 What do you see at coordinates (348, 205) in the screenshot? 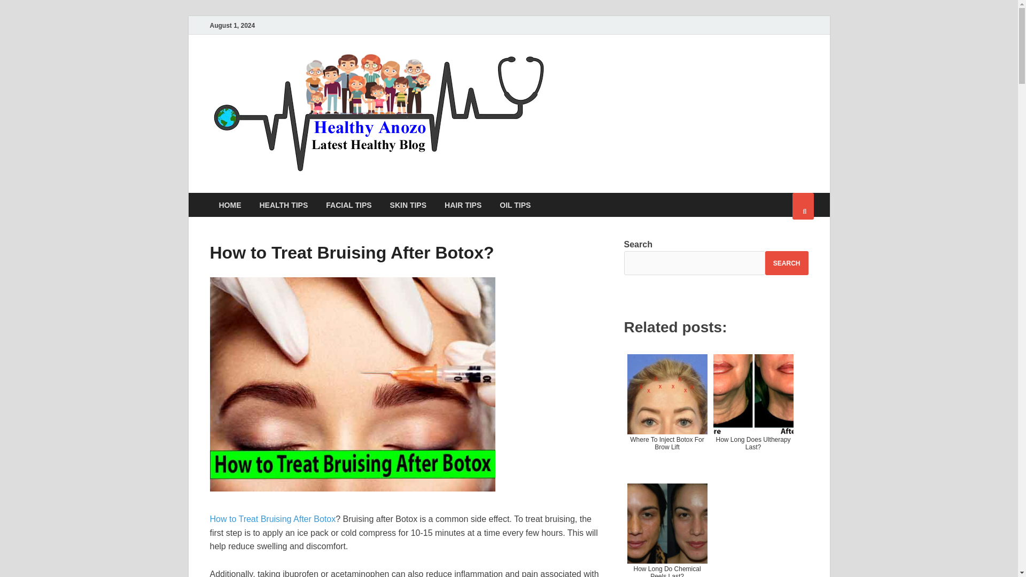
I see `FACIAL TIPS` at bounding box center [348, 205].